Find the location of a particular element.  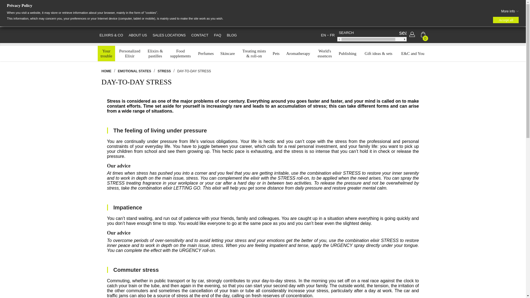

BLOG is located at coordinates (232, 35).